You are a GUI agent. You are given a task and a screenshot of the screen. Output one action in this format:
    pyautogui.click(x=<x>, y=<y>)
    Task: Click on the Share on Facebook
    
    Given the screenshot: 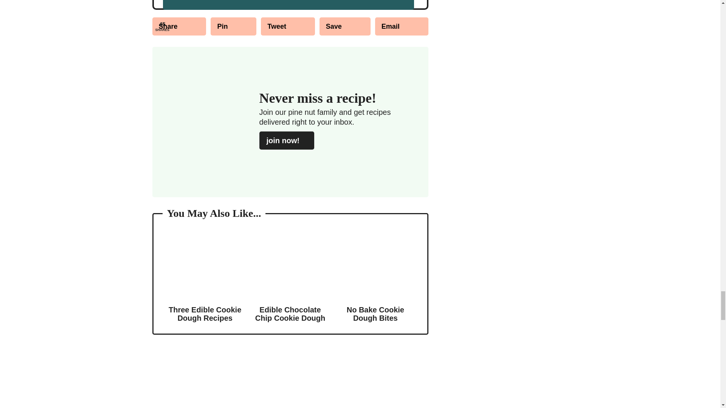 What is the action you would take?
    pyautogui.click(x=179, y=26)
    